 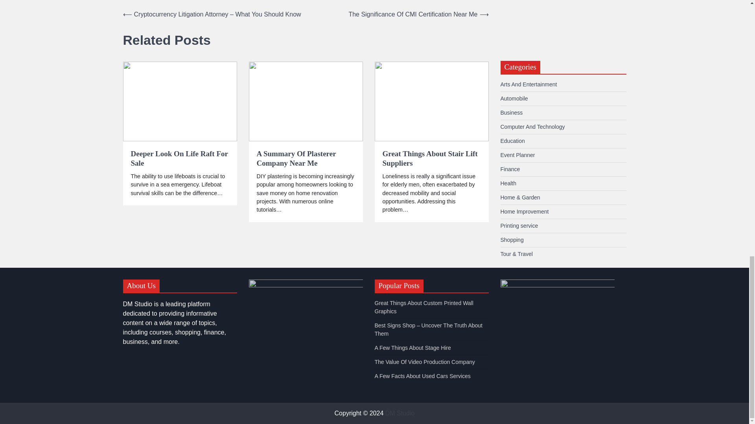 I want to click on Great Things About Stair Lift Suppliers, so click(x=431, y=159).